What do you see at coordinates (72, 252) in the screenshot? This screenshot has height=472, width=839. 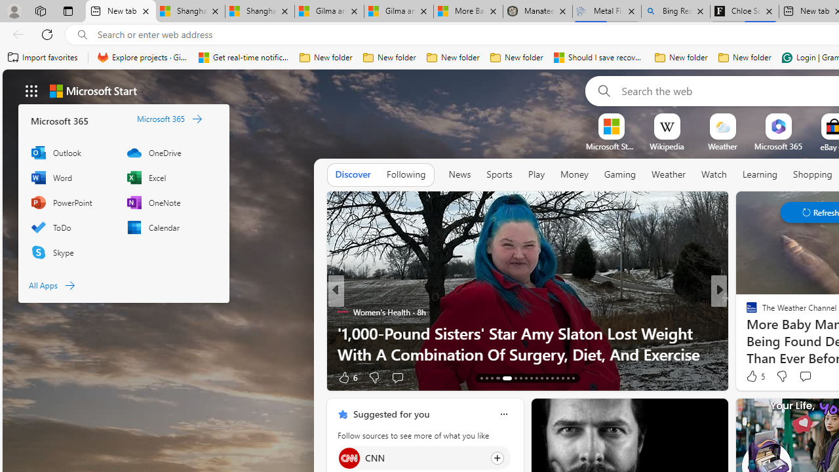 I see `Skype` at bounding box center [72, 252].